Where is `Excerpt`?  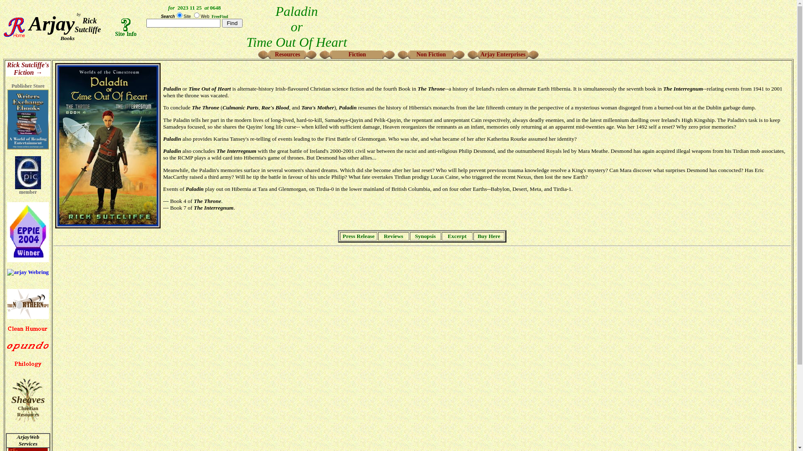 Excerpt is located at coordinates (457, 236).